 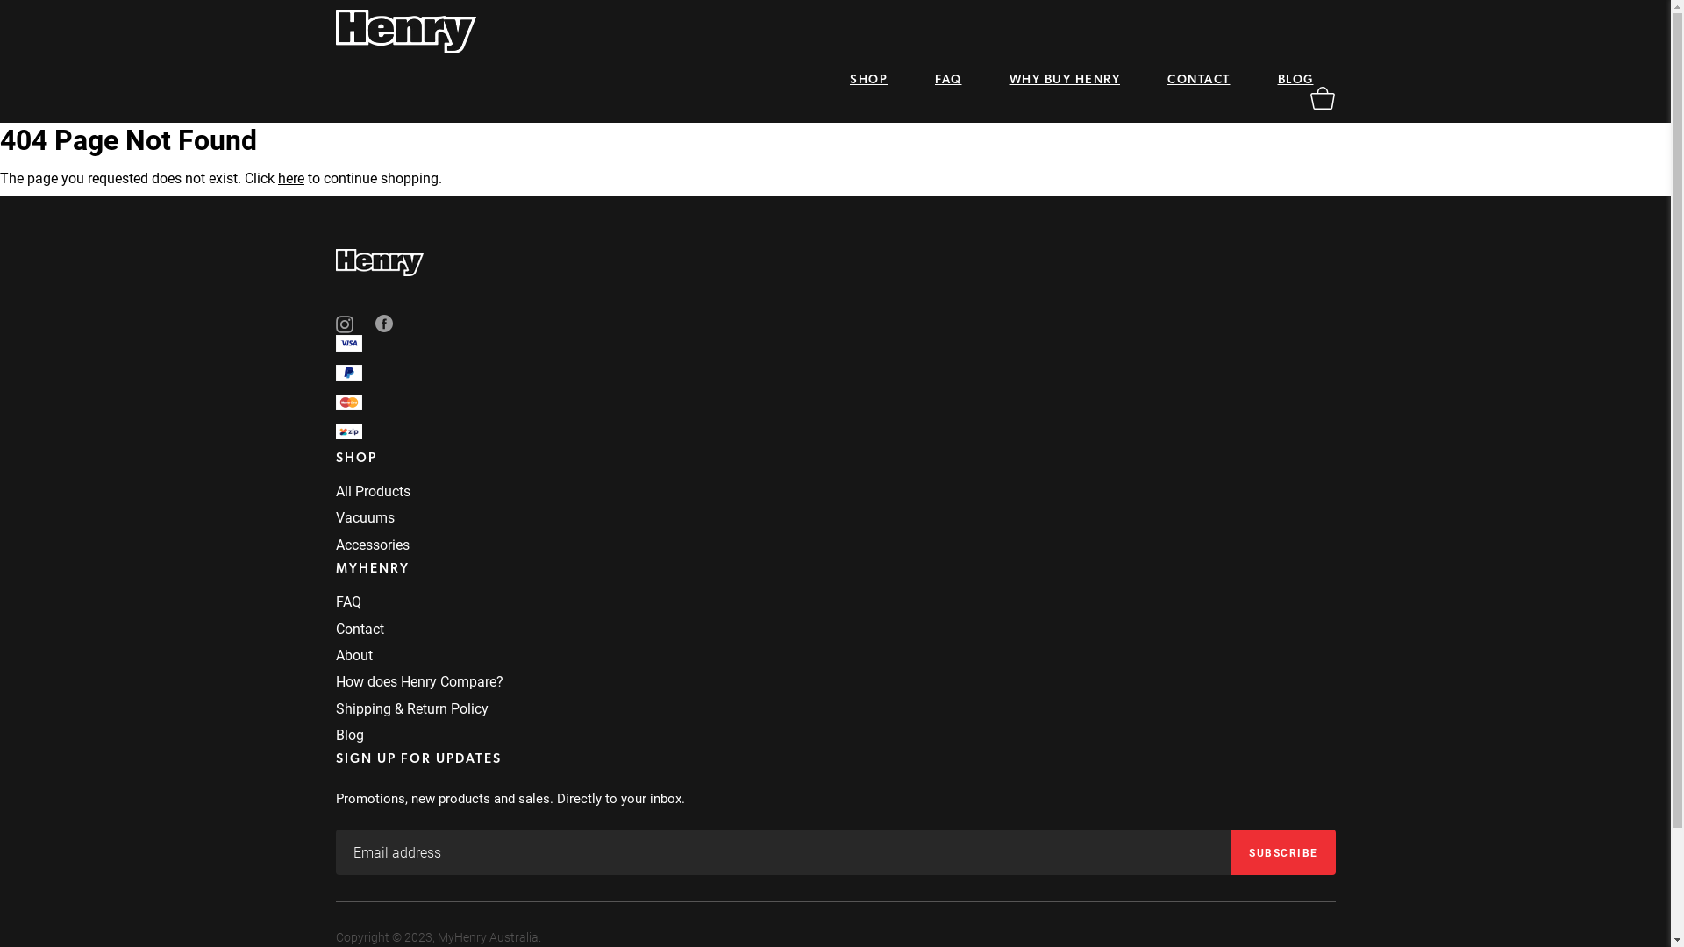 I want to click on FAQ, so click(x=949, y=81).